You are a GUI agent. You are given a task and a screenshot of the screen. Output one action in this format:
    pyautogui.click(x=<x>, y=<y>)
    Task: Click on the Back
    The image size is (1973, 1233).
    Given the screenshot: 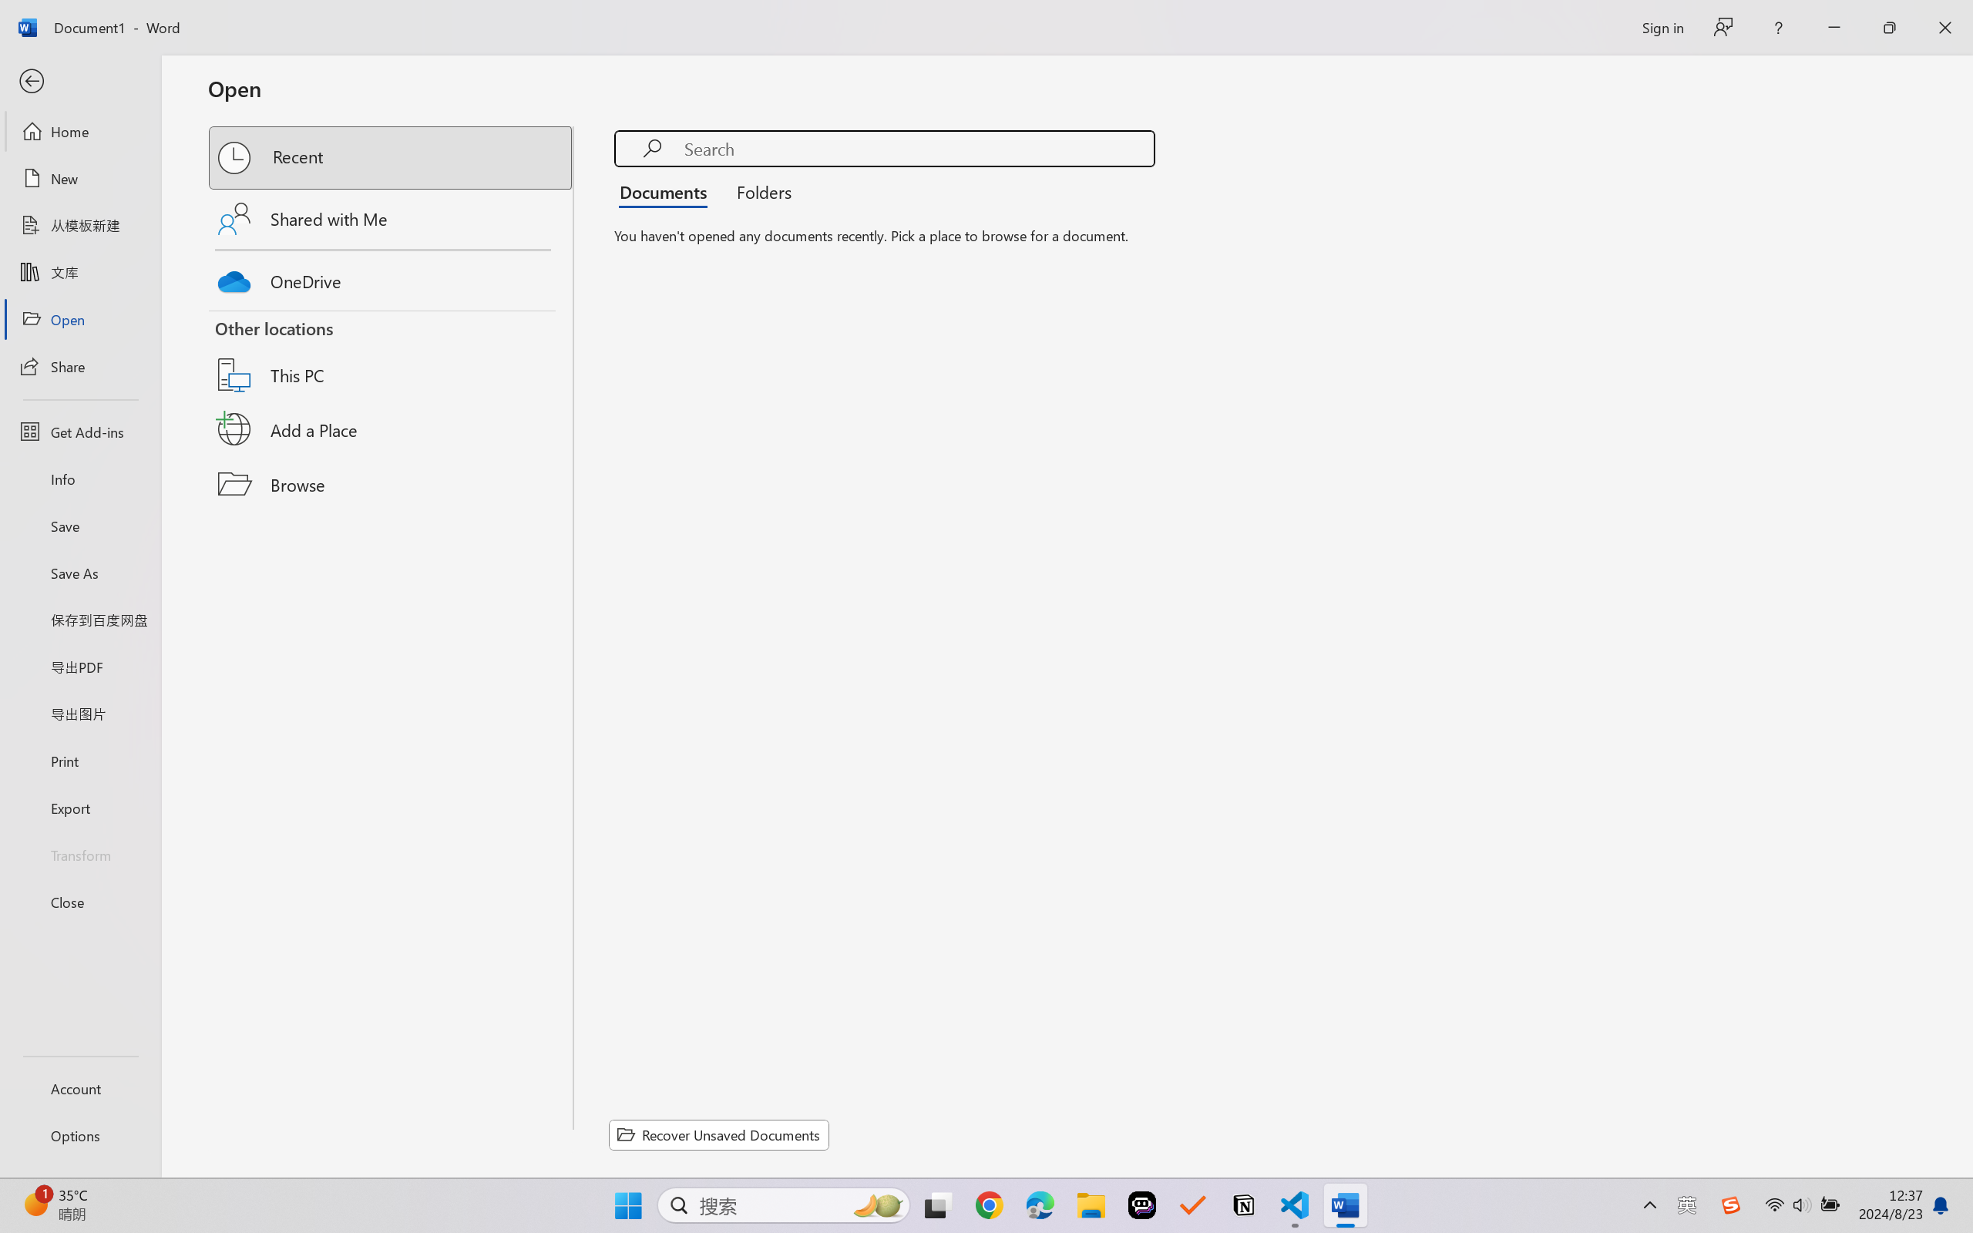 What is the action you would take?
    pyautogui.click(x=80, y=82)
    